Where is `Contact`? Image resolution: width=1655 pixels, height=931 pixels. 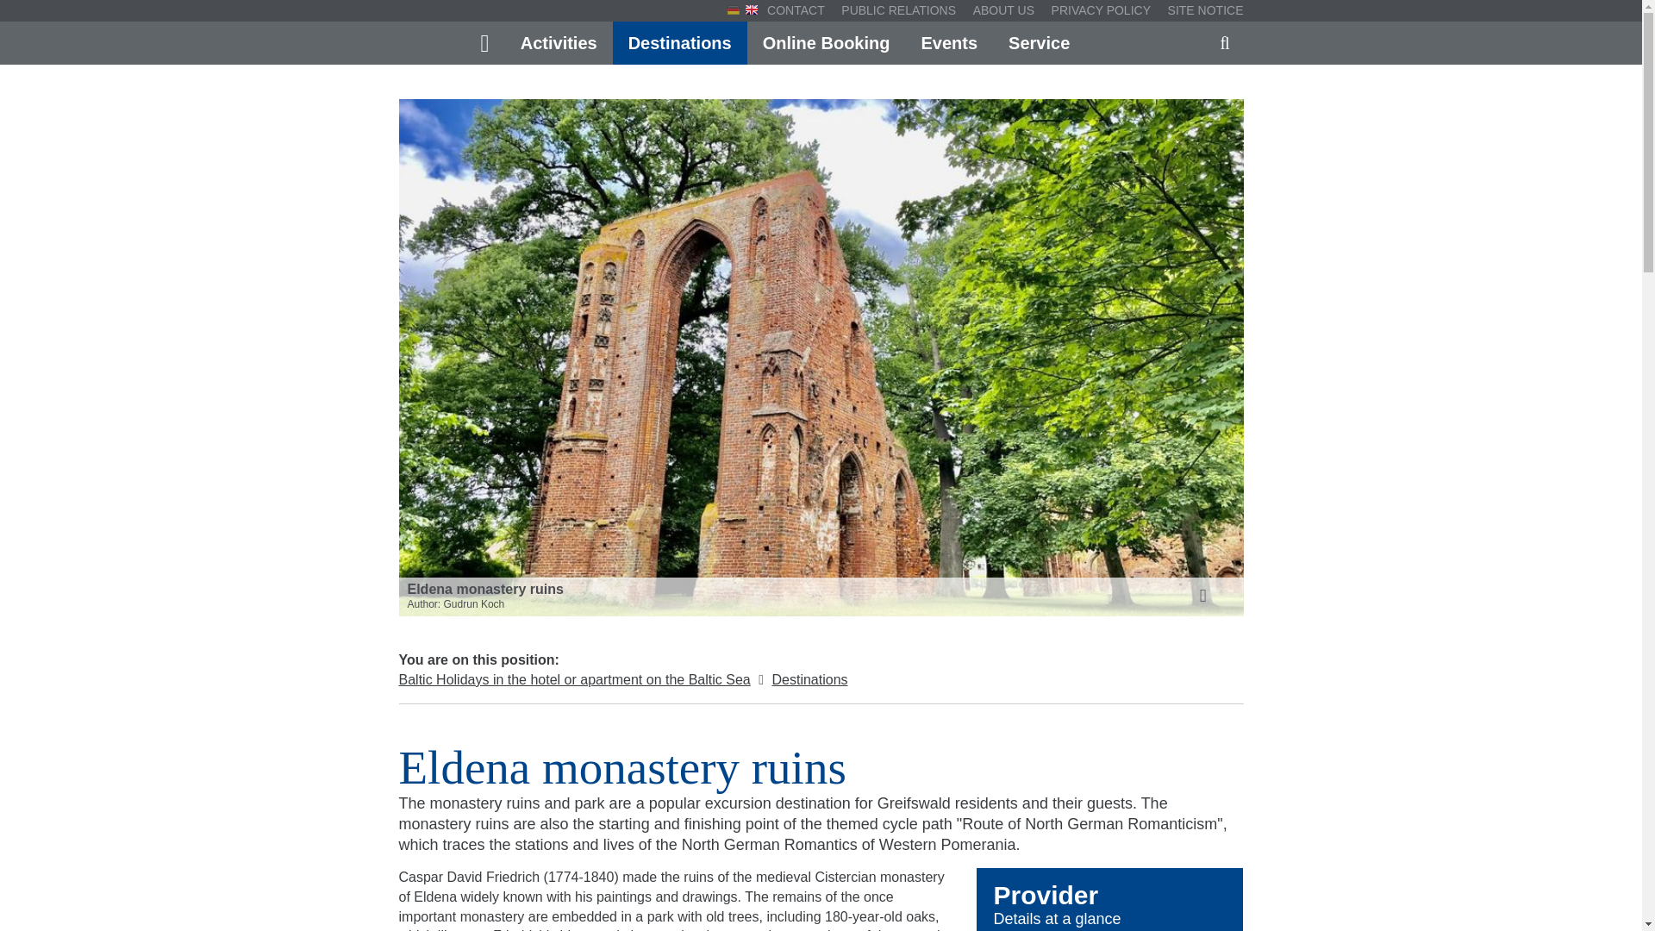 Contact is located at coordinates (800, 10).